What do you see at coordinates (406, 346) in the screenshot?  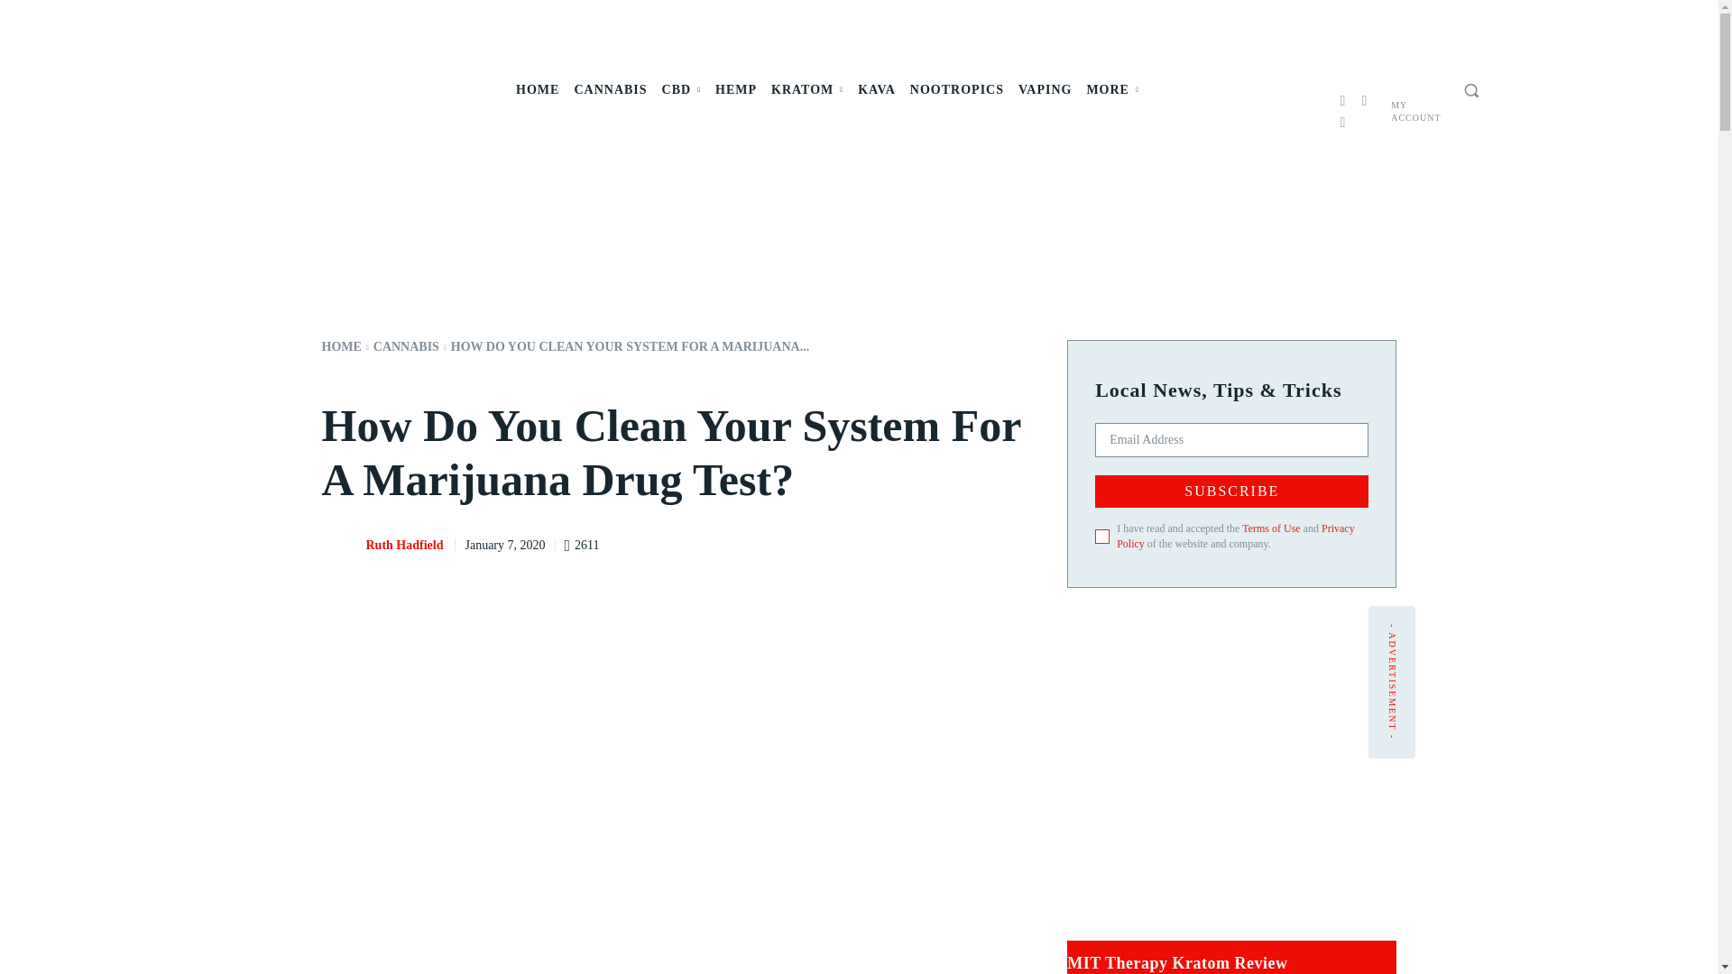 I see `View all posts in Cannabis` at bounding box center [406, 346].